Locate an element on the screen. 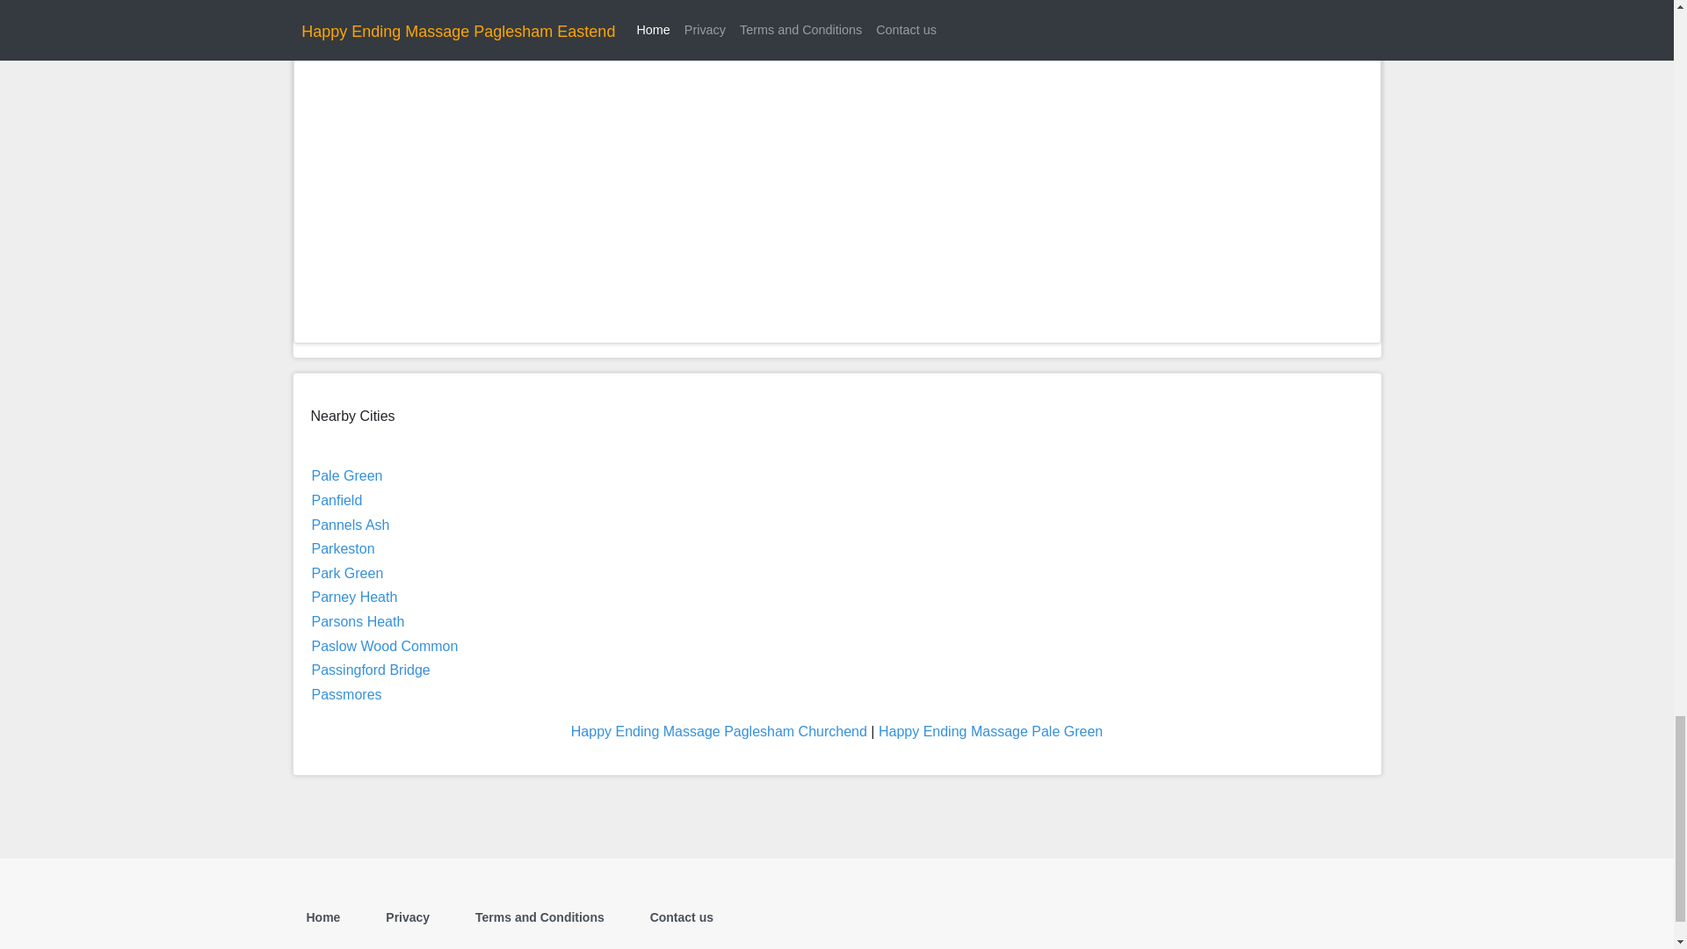  Parkeston is located at coordinates (343, 548).